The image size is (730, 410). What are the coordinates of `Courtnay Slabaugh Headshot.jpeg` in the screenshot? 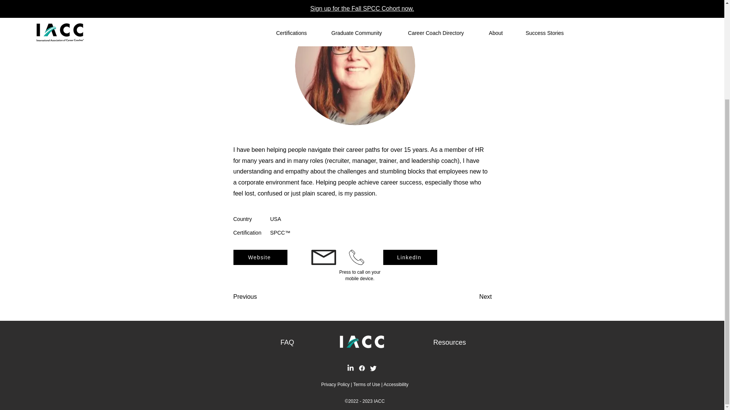 It's located at (355, 65).